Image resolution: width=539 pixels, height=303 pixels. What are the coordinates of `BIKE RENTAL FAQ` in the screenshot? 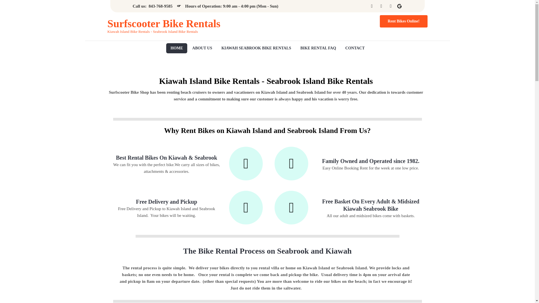 It's located at (318, 48).